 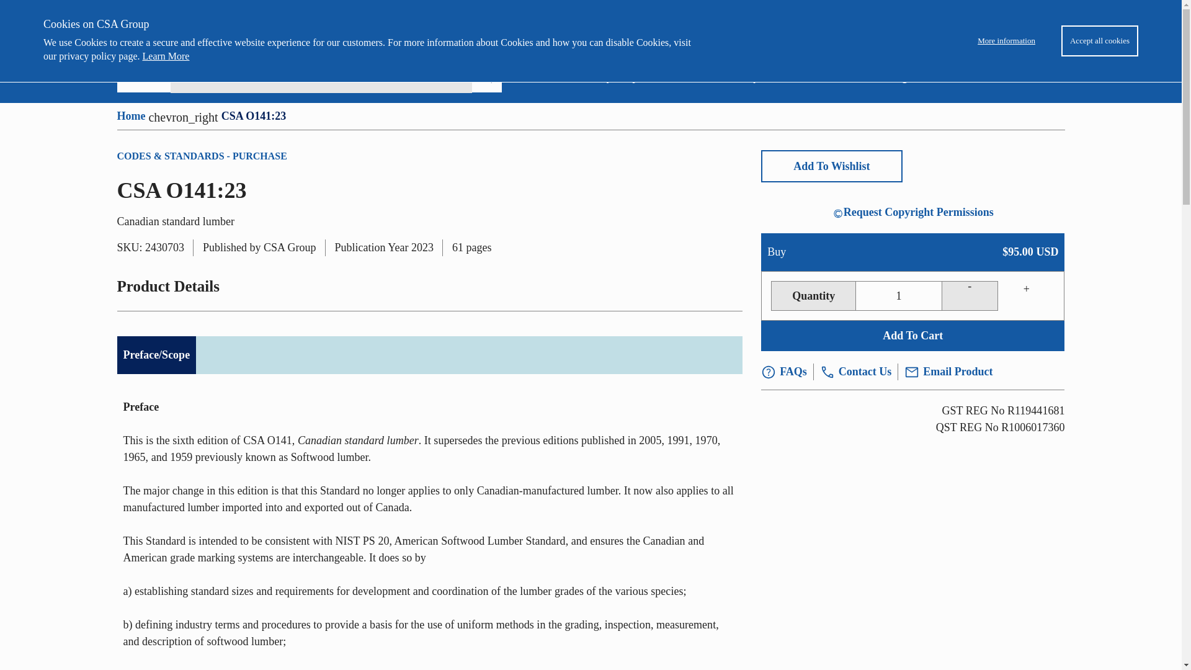 What do you see at coordinates (898, 295) in the screenshot?
I see `1` at bounding box center [898, 295].